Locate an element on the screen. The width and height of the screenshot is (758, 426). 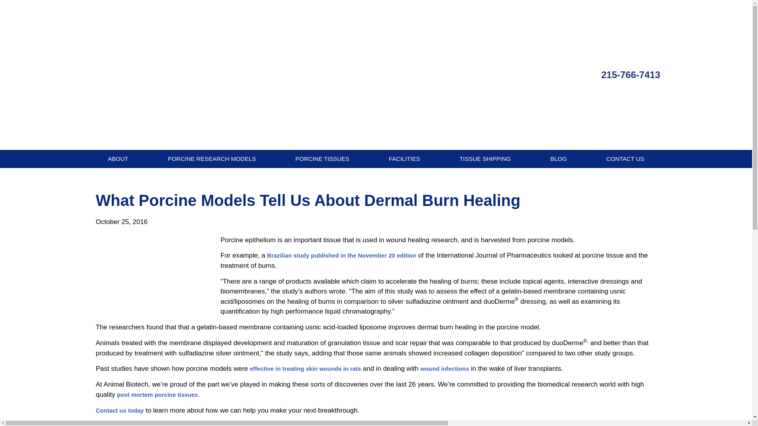
215-766-7413 is located at coordinates (630, 75).